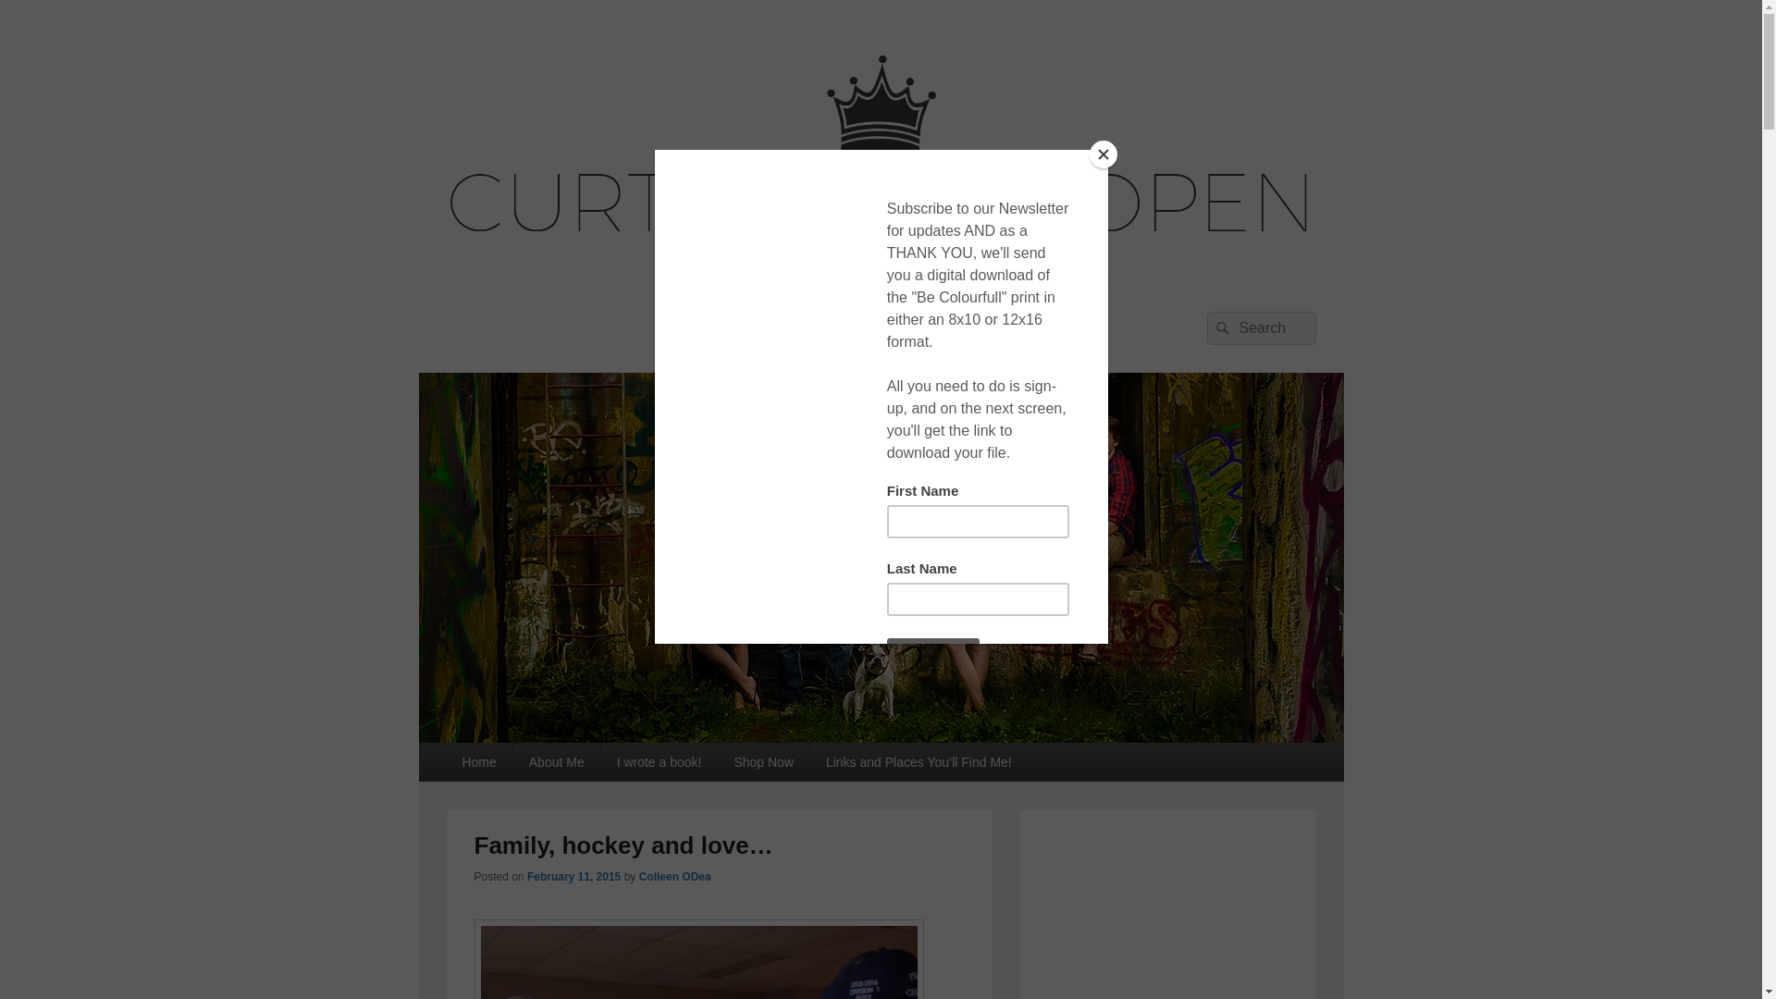 The height and width of the screenshot is (999, 1776). What do you see at coordinates (1166, 908) in the screenshot?
I see `Advertisement` at bounding box center [1166, 908].